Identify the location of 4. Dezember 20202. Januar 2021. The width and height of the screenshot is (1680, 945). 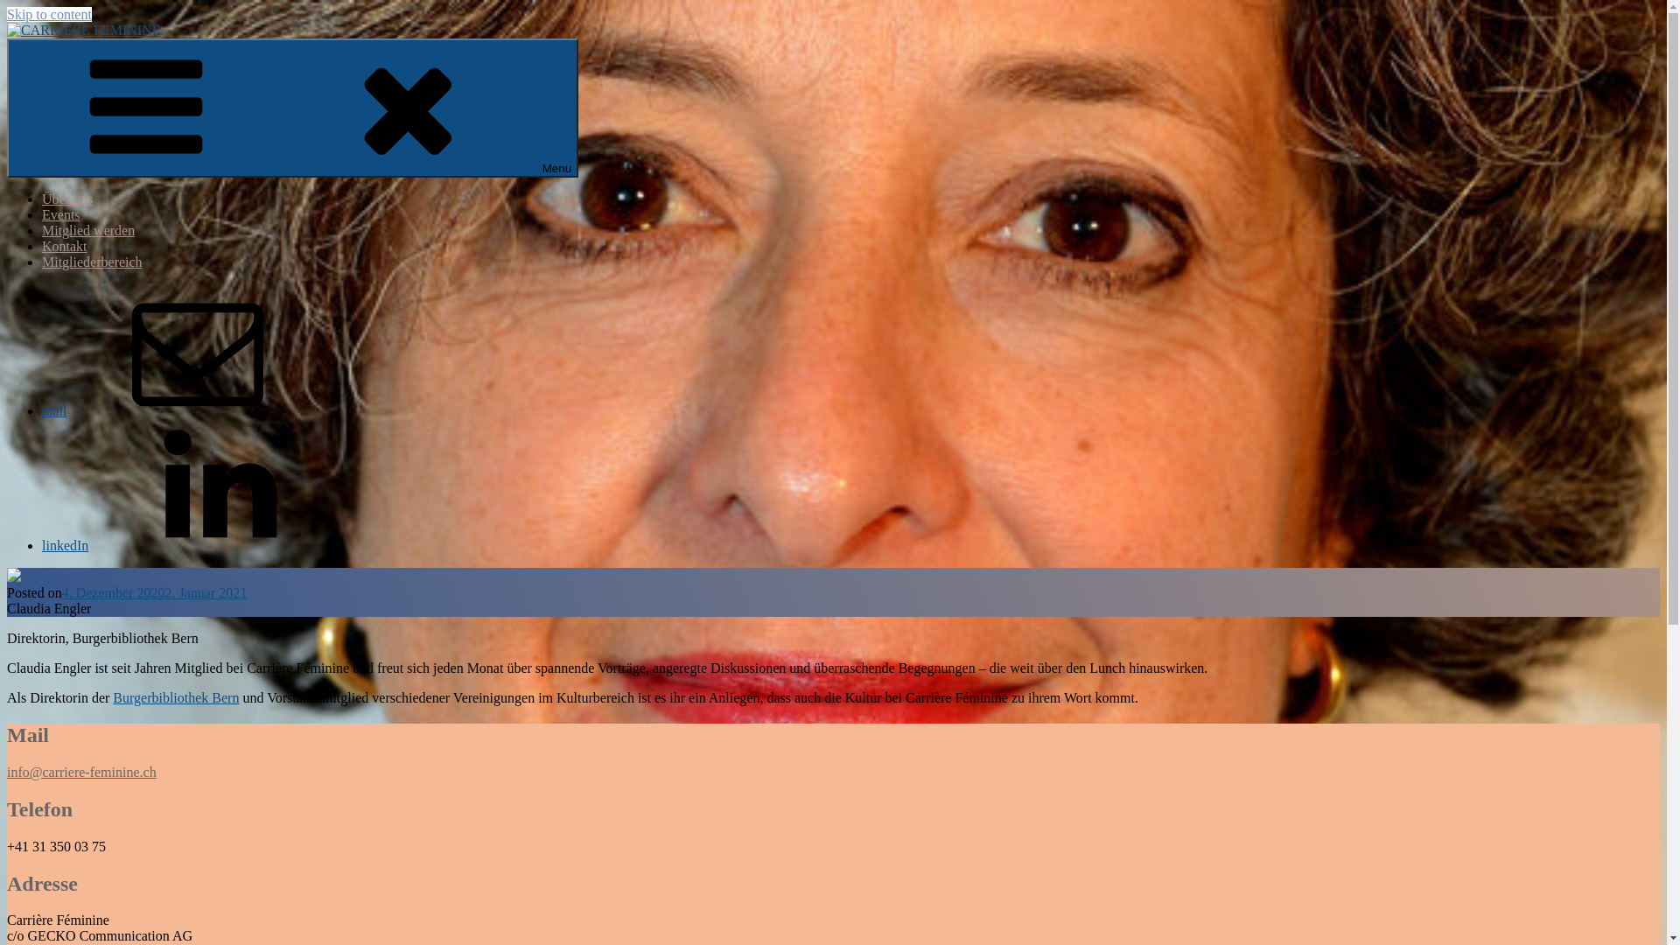
(155, 593).